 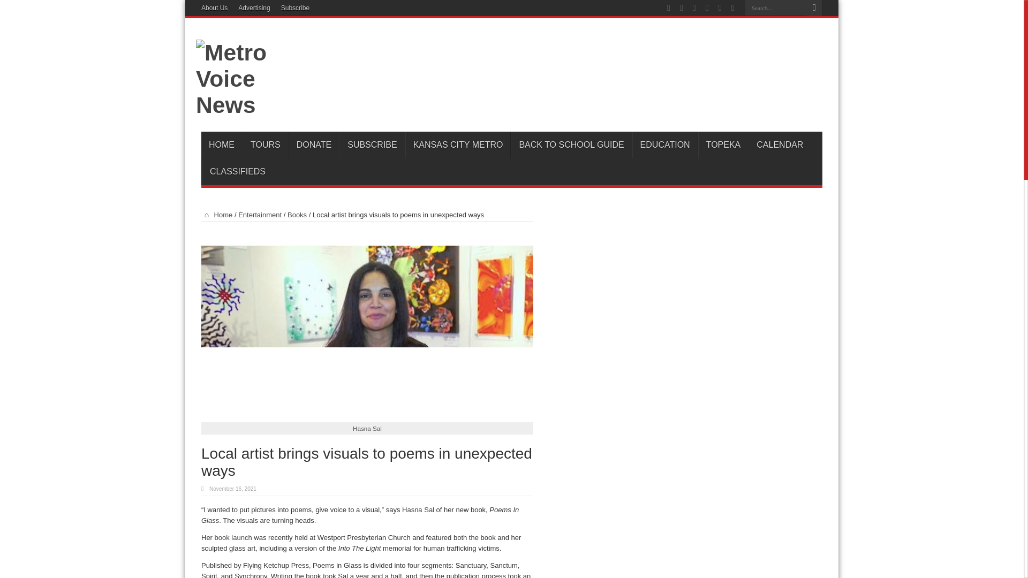 I want to click on TOPEKA, so click(x=723, y=144).